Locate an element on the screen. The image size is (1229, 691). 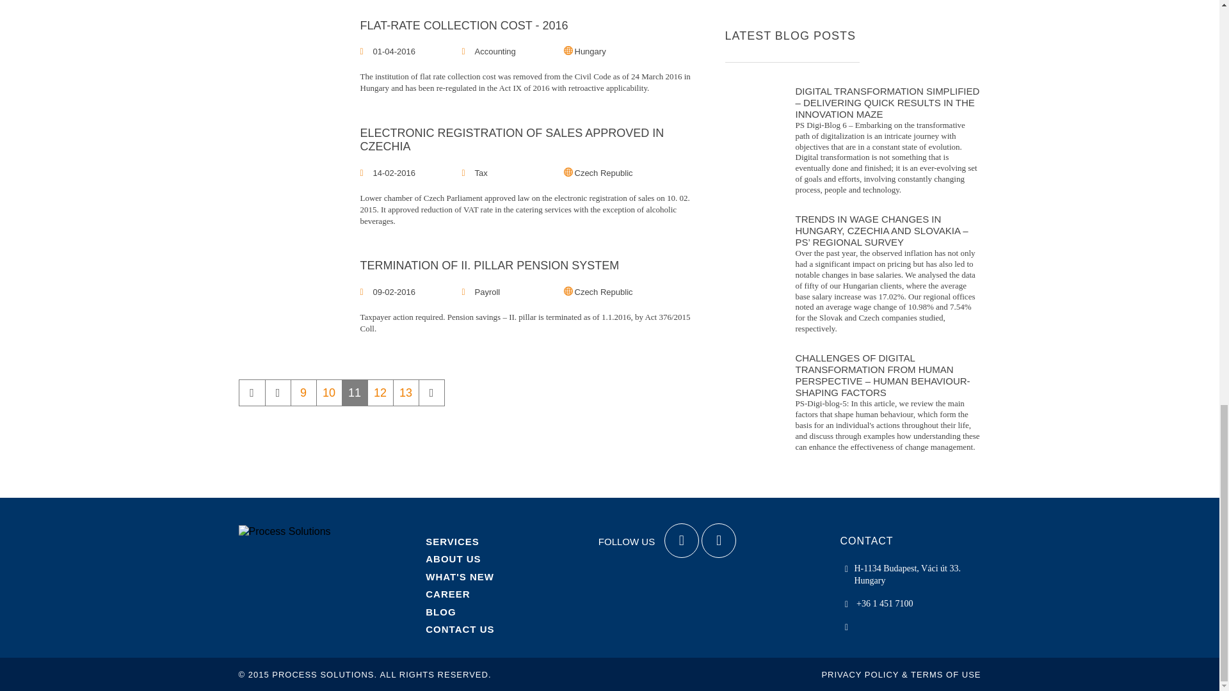
ELECTRONIC REGISTRATION OF SALES APPROVED IN CZECHIA is located at coordinates (529, 139).